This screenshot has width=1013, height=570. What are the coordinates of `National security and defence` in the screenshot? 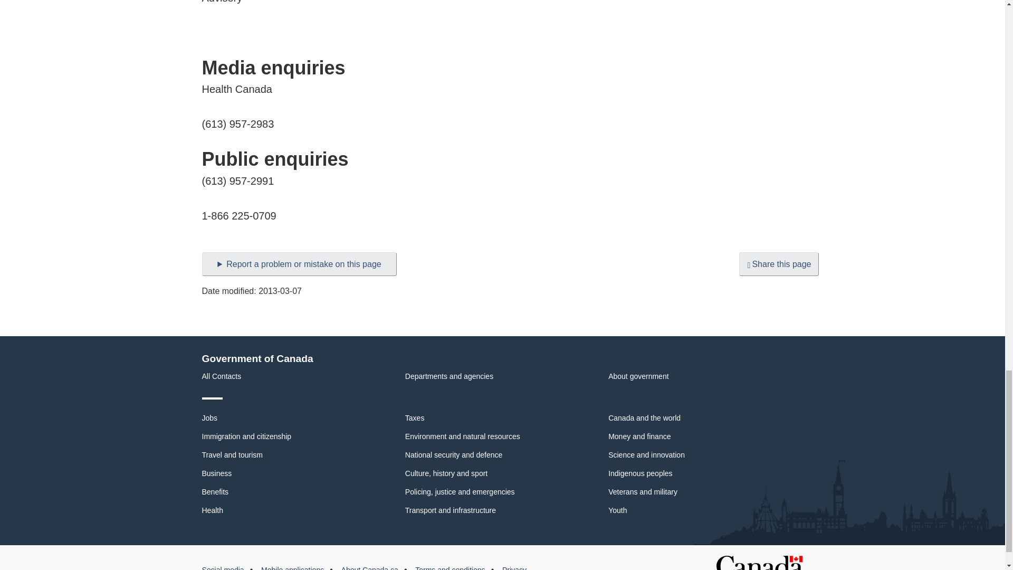 It's located at (454, 455).